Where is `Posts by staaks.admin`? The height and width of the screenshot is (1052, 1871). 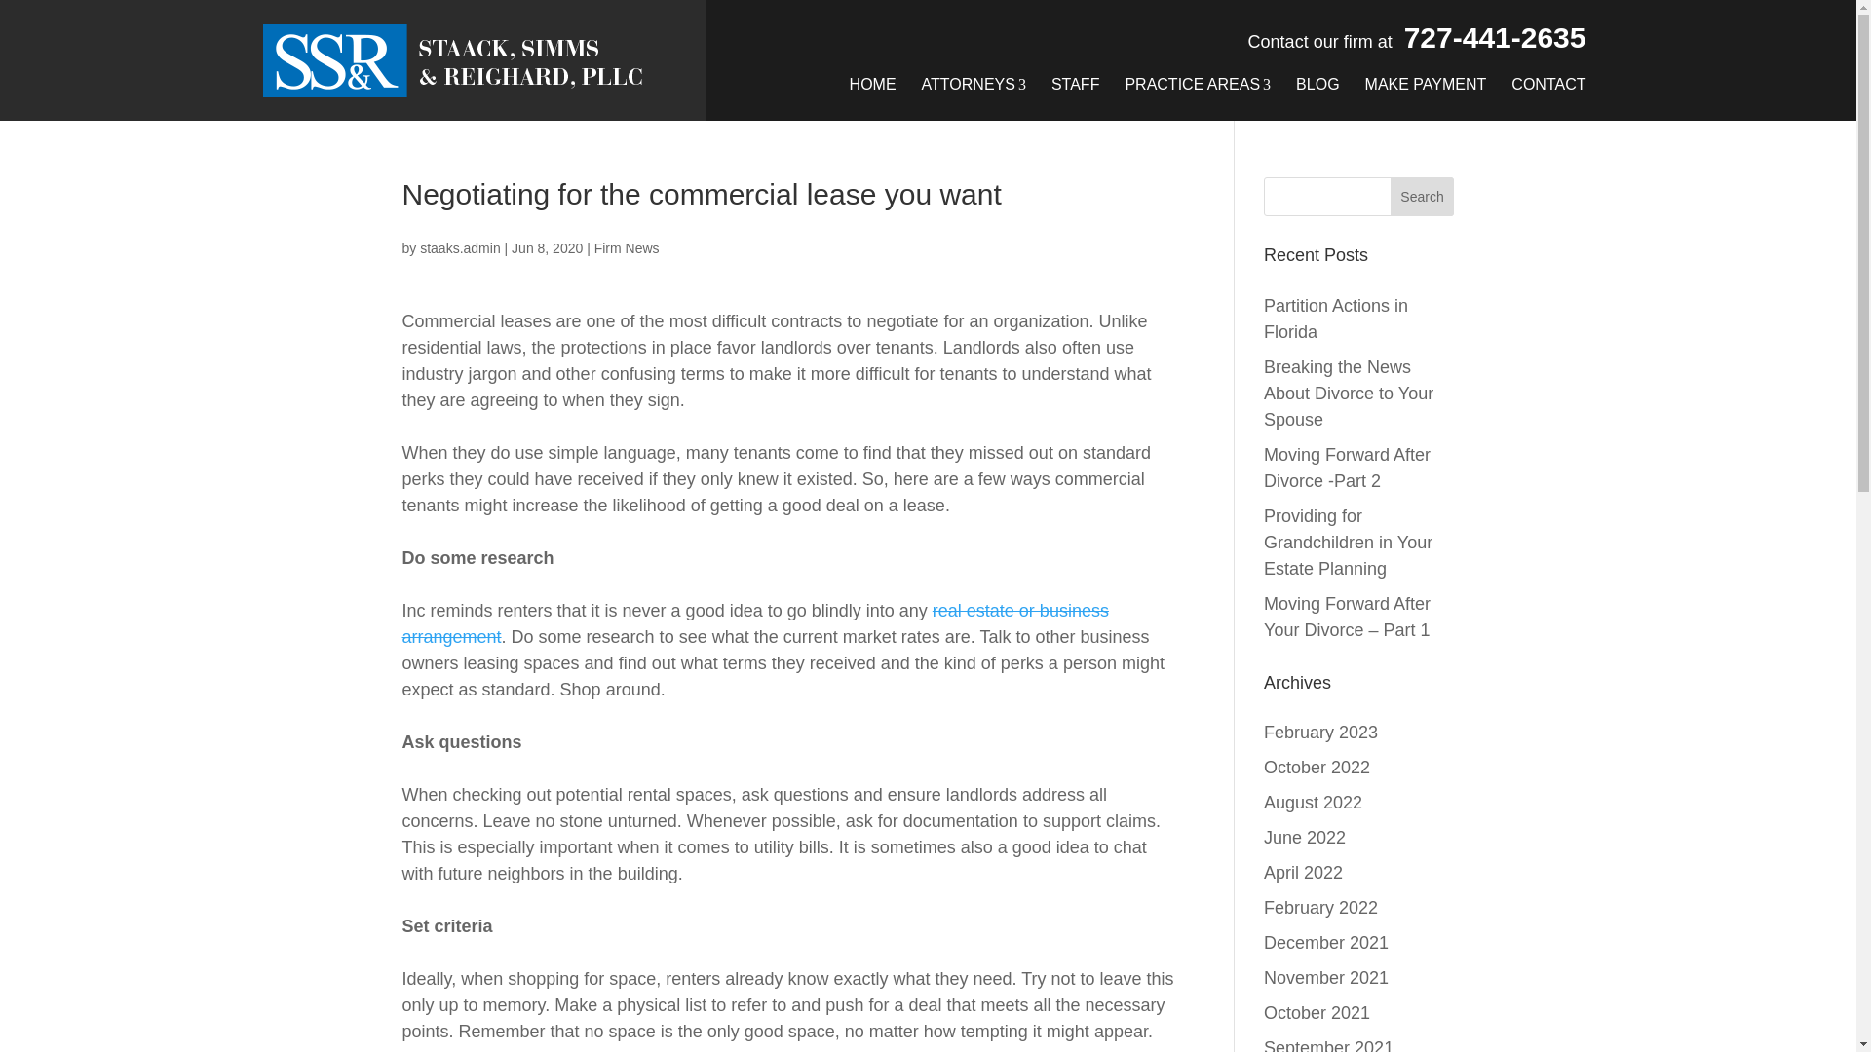
Posts by staaks.admin is located at coordinates (459, 248).